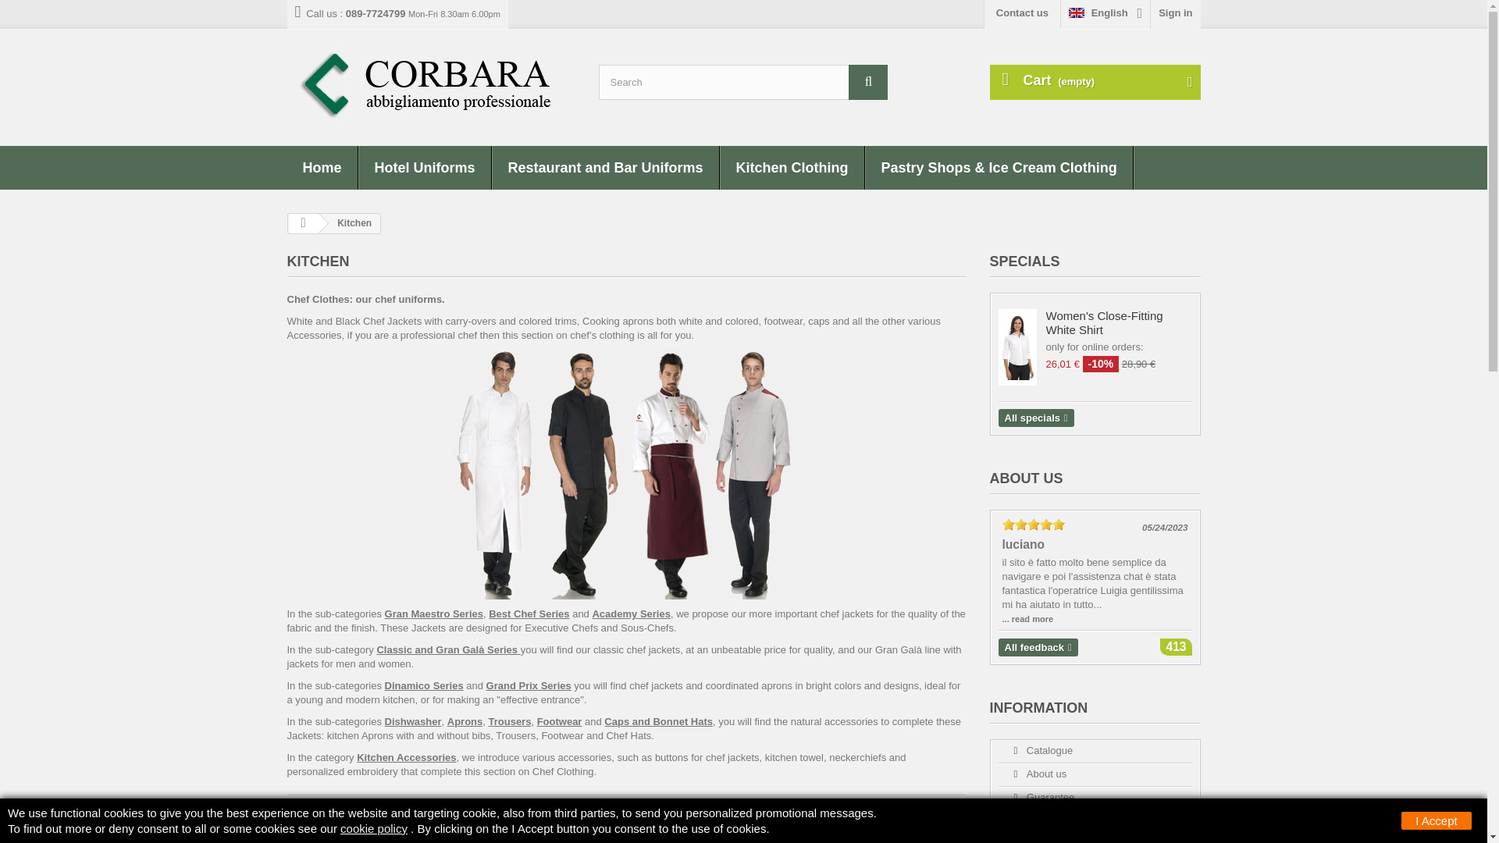 Image resolution: width=1499 pixels, height=843 pixels. What do you see at coordinates (425, 167) in the screenshot?
I see `Hotel Uniforms` at bounding box center [425, 167].